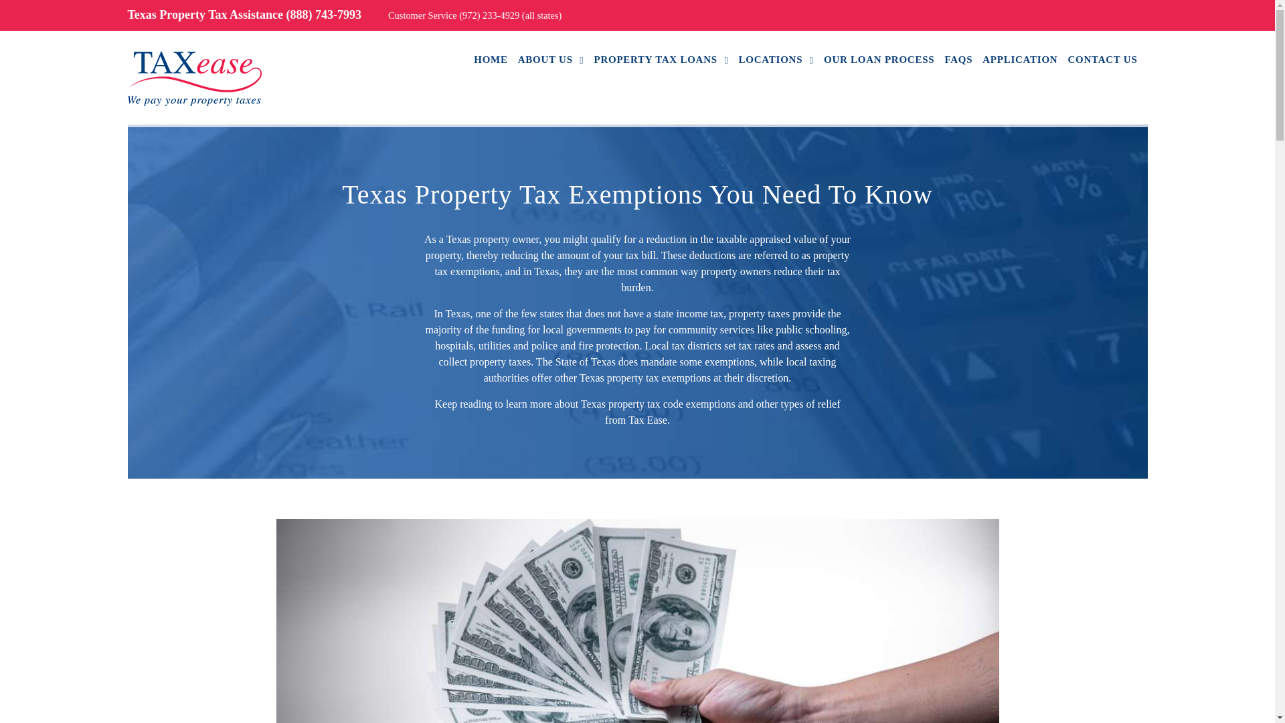  Describe the element at coordinates (661, 59) in the screenshot. I see `Property Tax Loans Texas` at that location.